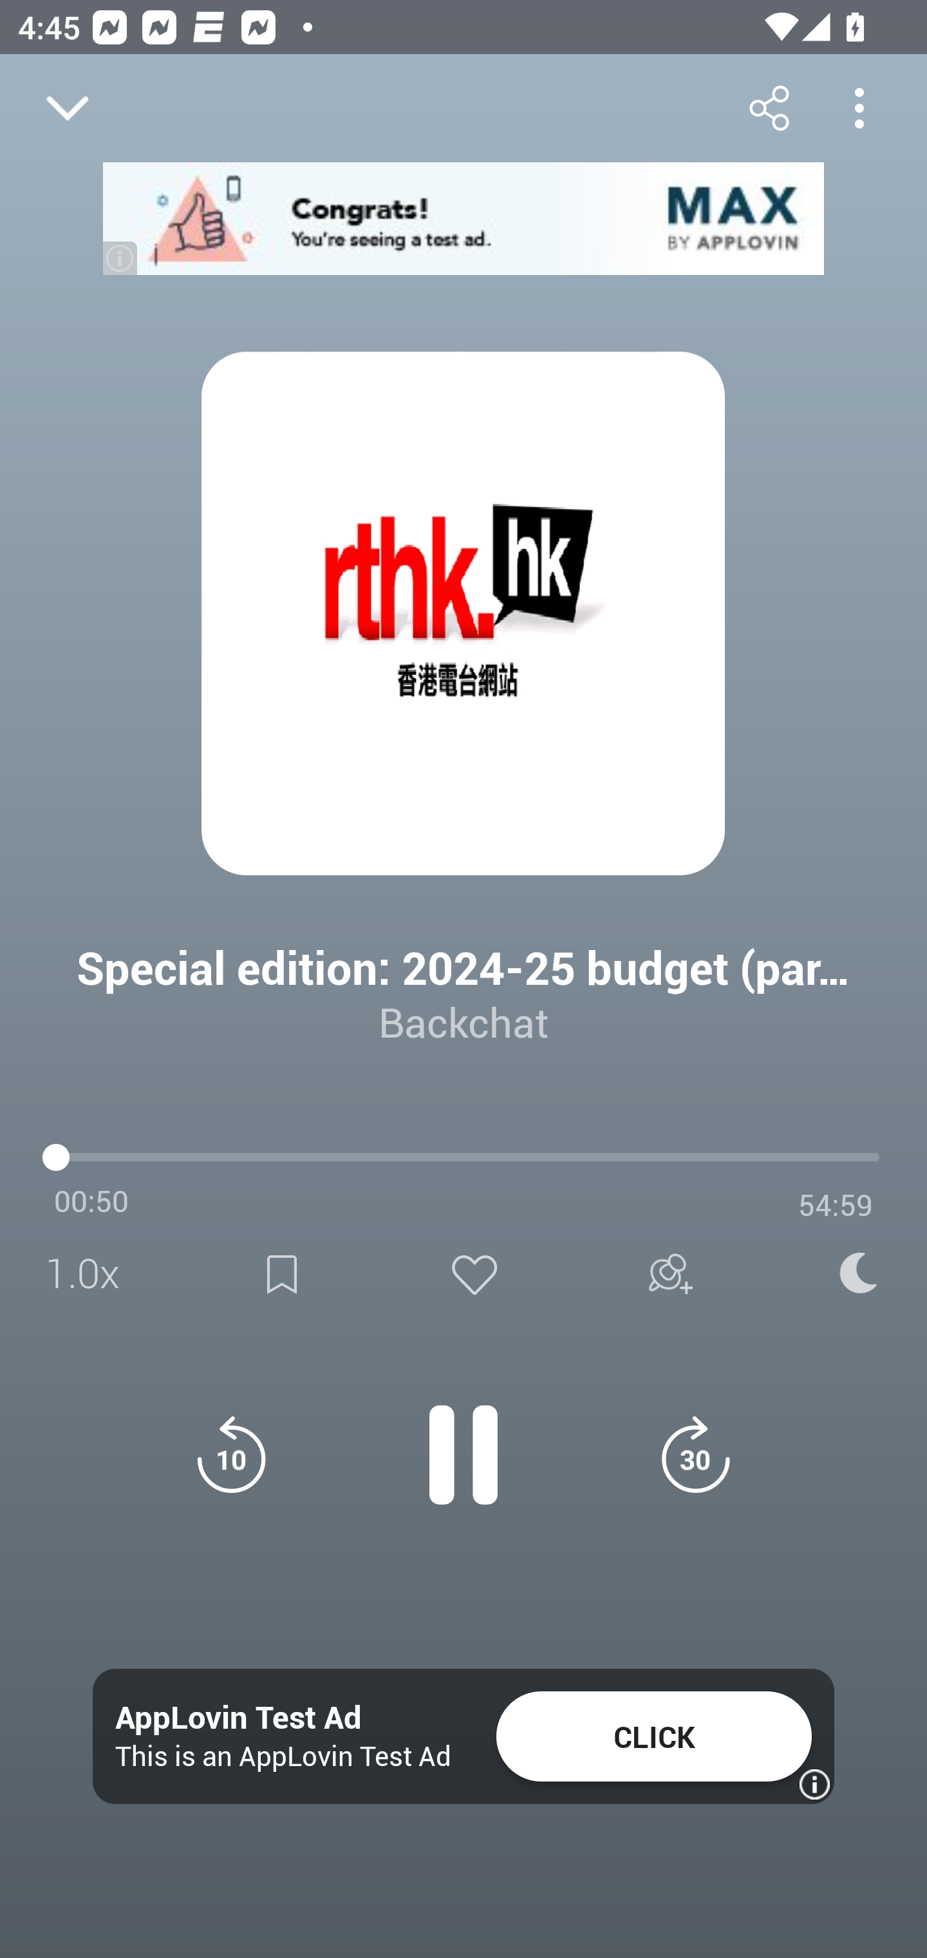  I want to click on Pause button, so click(464, 1441).